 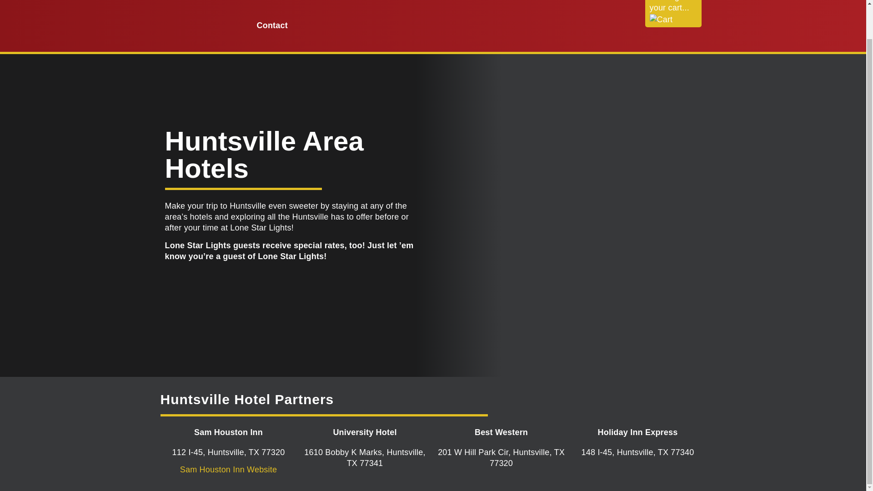 I want to click on Sam Houston Inn Website, so click(x=228, y=469).